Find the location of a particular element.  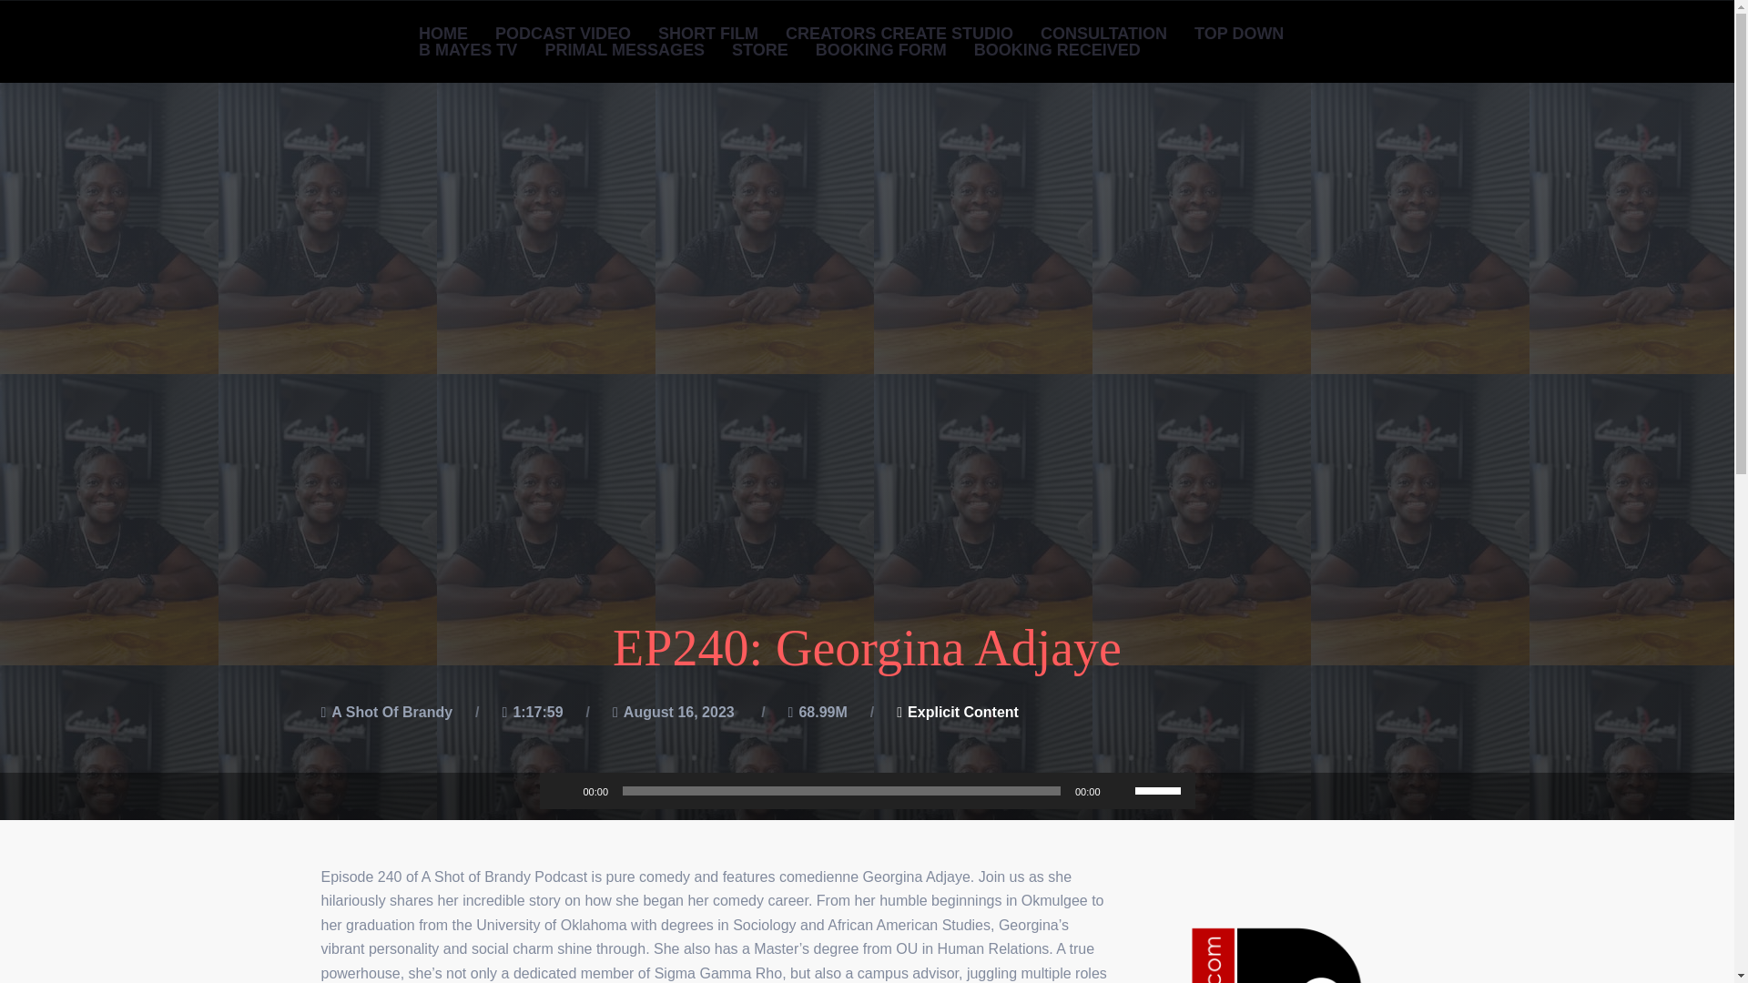

STORE is located at coordinates (760, 49).